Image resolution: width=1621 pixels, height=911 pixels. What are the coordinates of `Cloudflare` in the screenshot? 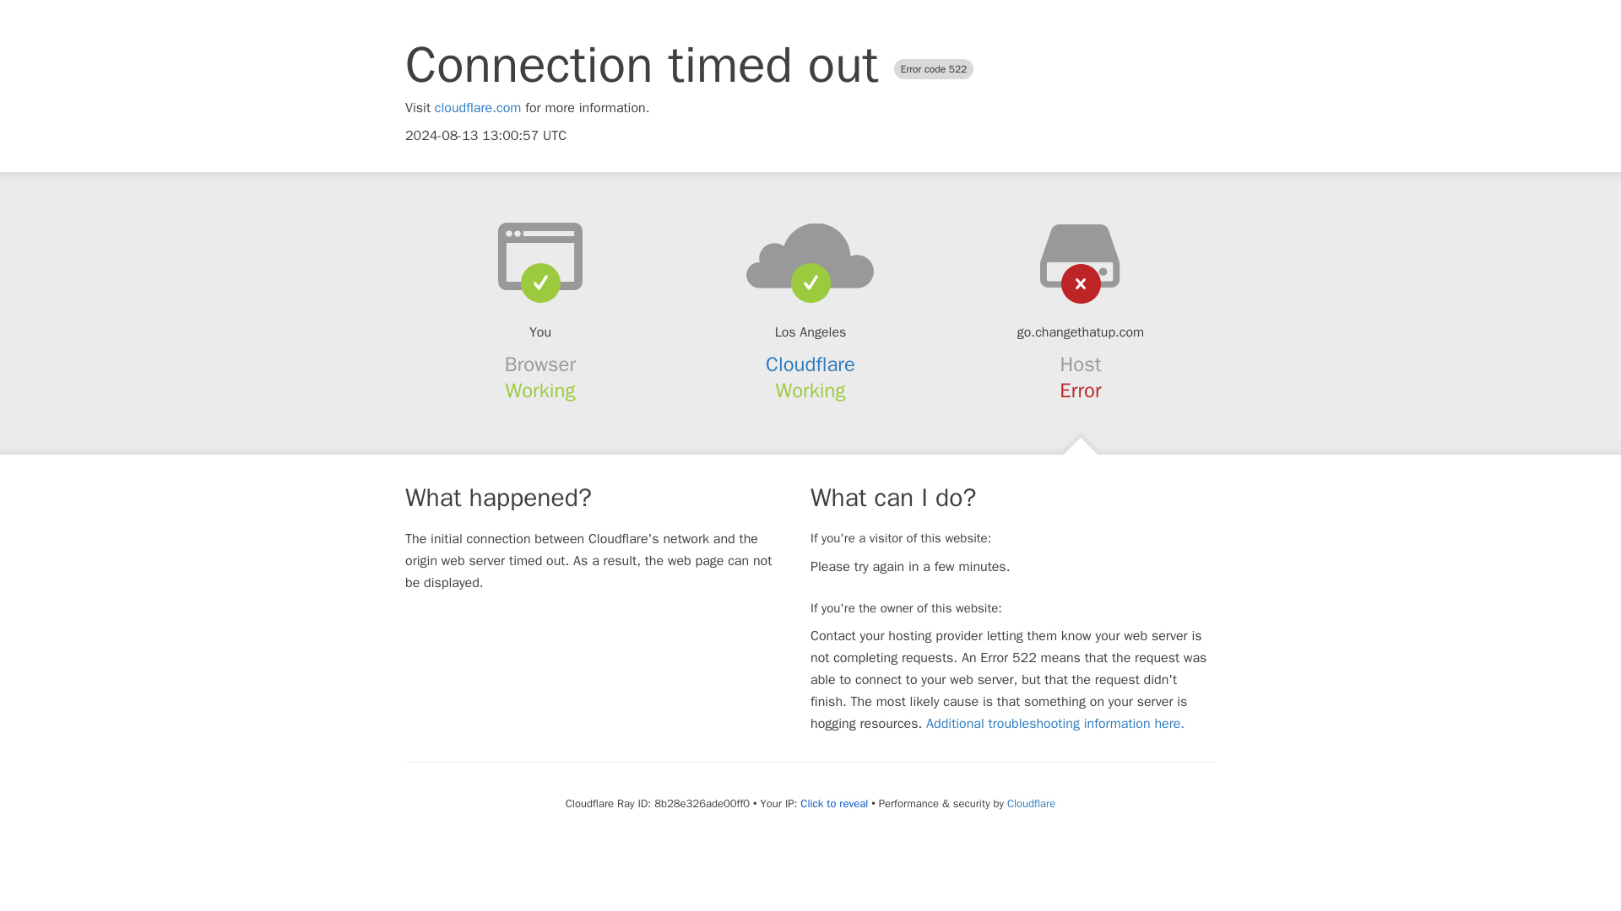 It's located at (810, 364).